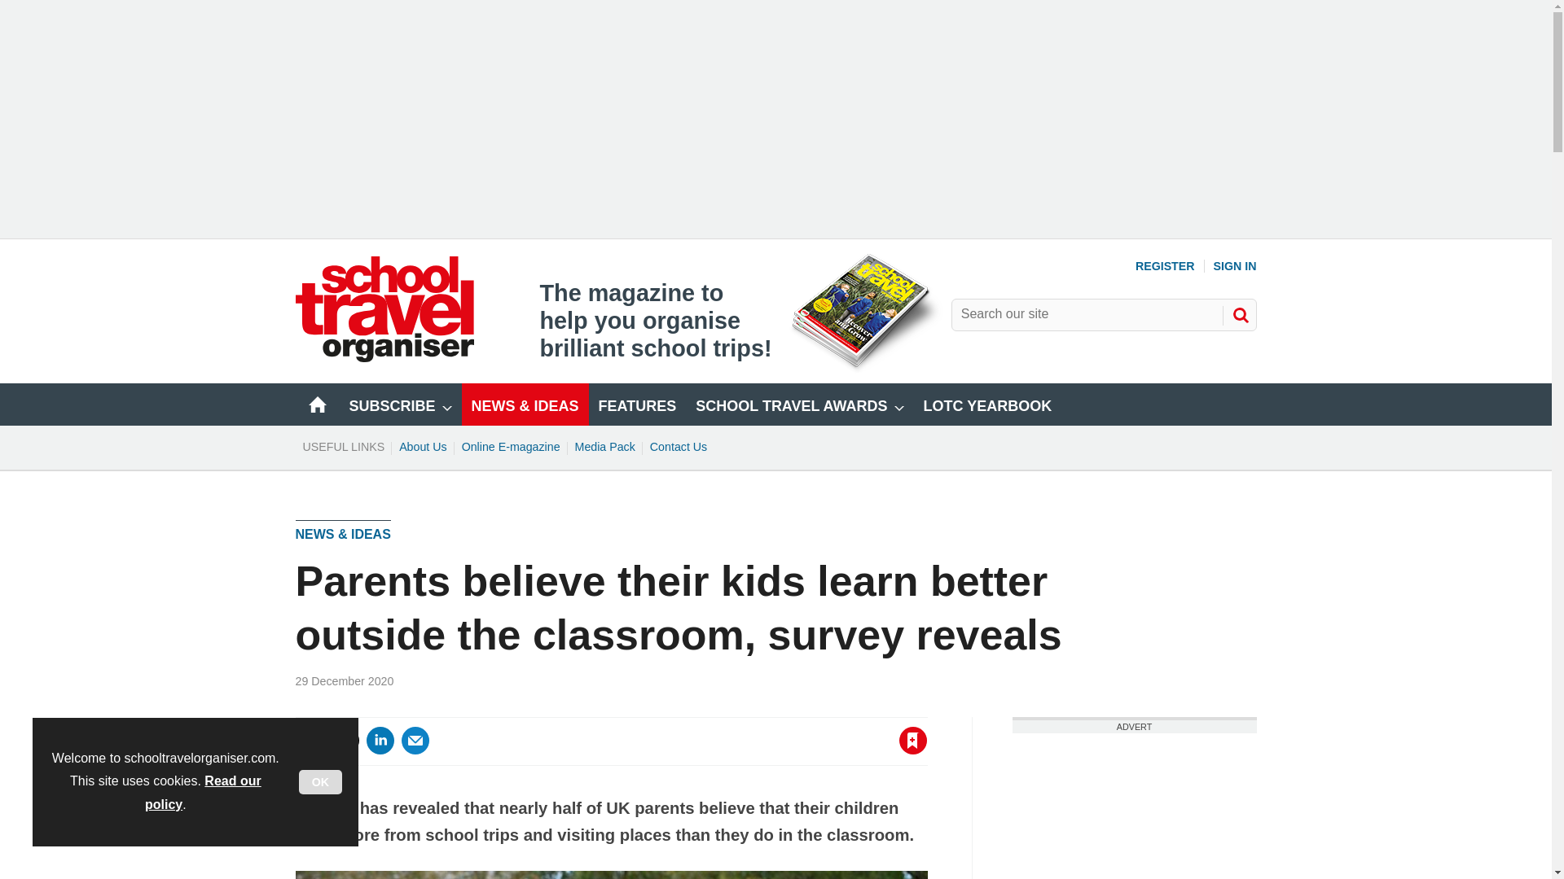 Image resolution: width=1564 pixels, height=879 pixels. Describe the element at coordinates (1239, 314) in the screenshot. I see `SEARCH` at that location.